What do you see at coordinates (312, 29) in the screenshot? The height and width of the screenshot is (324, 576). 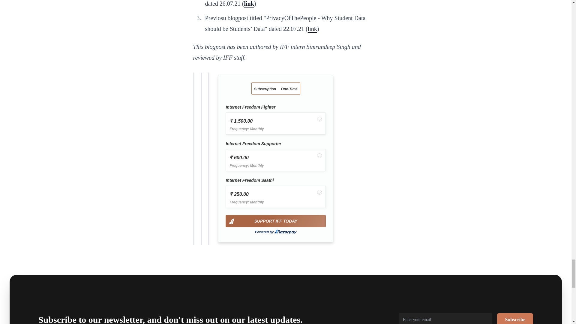 I see `link` at bounding box center [312, 29].